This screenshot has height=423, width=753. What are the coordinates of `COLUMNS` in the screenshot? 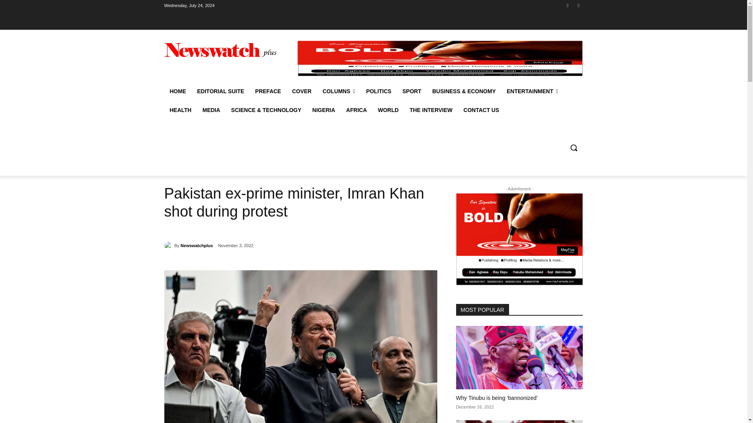 It's located at (339, 91).